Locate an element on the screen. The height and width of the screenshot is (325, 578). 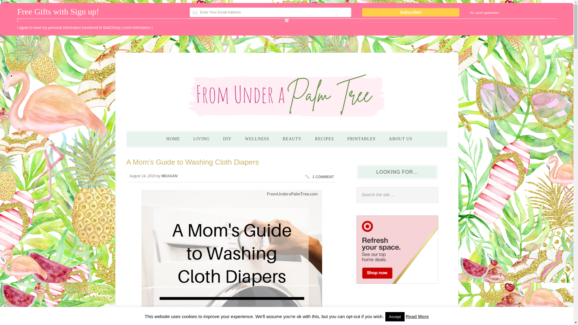
LIVING is located at coordinates (201, 139).